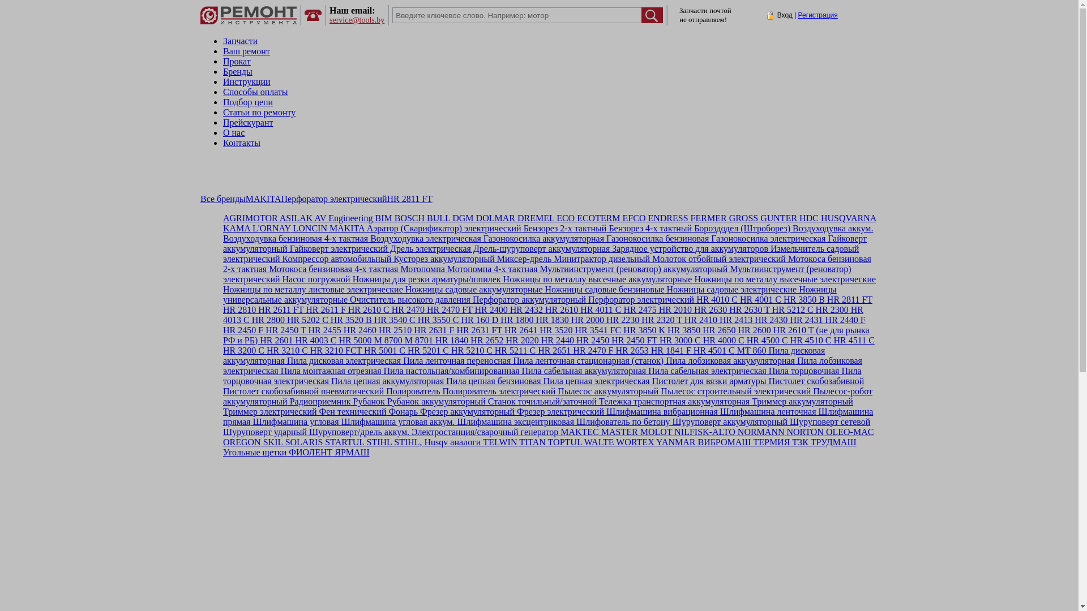 The width and height of the screenshot is (1087, 611). Describe the element at coordinates (490, 310) in the screenshot. I see `HR 2400` at that location.